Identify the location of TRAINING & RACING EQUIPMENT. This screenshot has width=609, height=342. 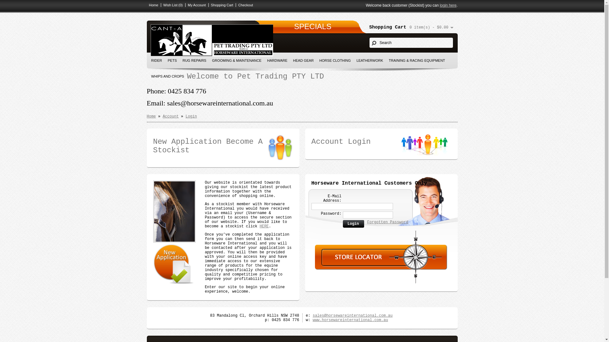
(417, 60).